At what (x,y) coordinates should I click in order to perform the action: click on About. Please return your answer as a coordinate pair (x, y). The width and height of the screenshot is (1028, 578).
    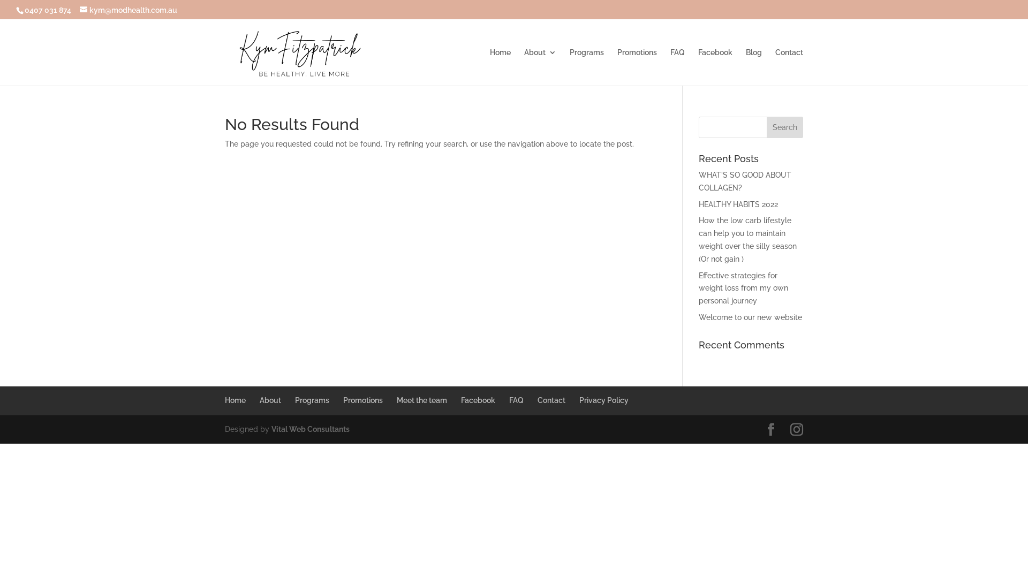
    Looking at the image, I should click on (270, 400).